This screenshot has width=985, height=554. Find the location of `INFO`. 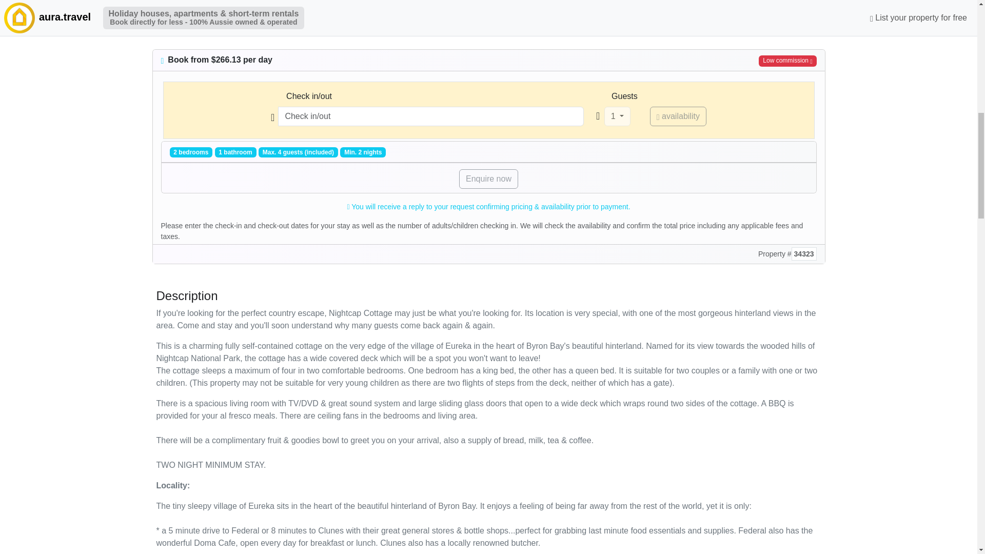

INFO is located at coordinates (251, 23).